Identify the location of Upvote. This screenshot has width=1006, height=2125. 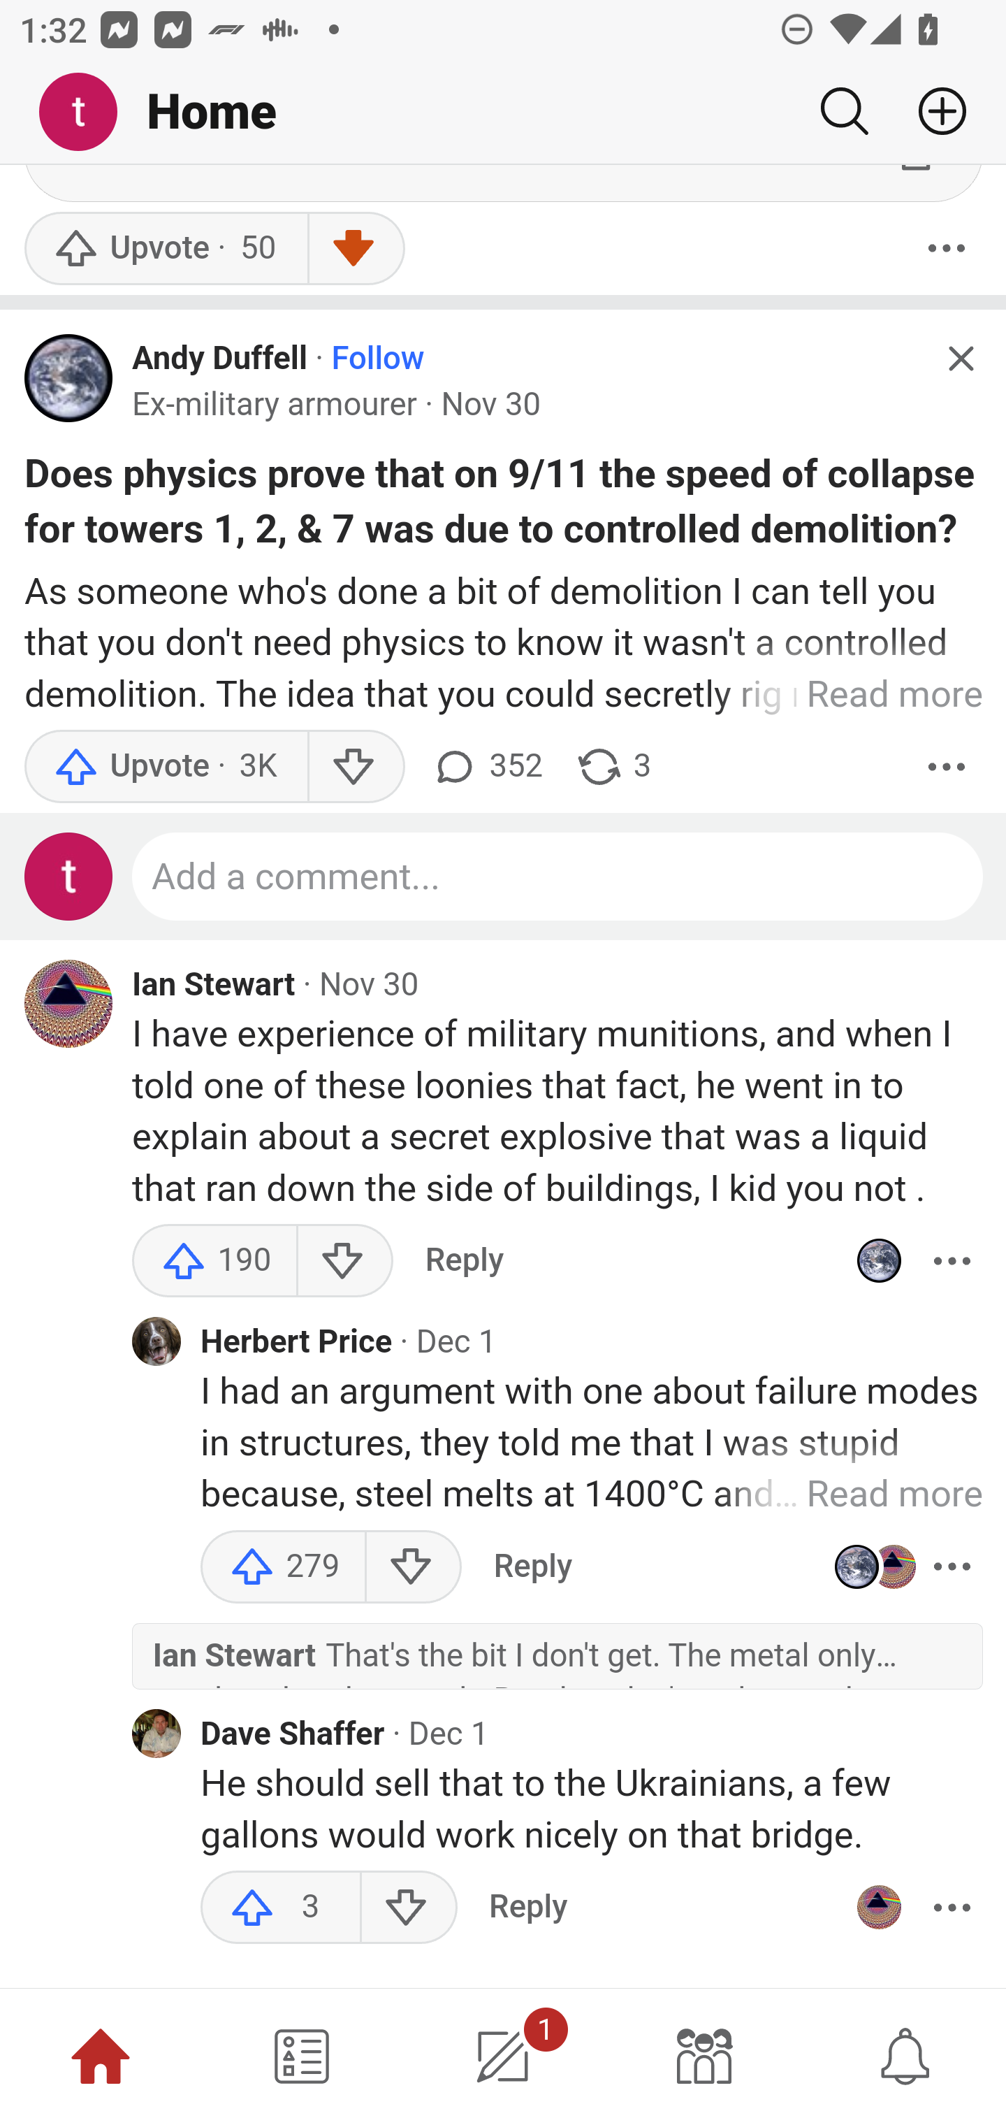
(166, 249).